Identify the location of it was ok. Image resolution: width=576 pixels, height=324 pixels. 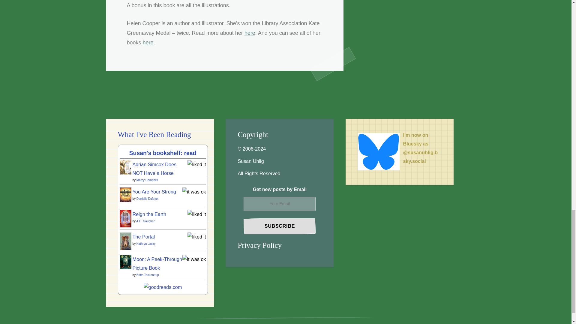
(194, 191).